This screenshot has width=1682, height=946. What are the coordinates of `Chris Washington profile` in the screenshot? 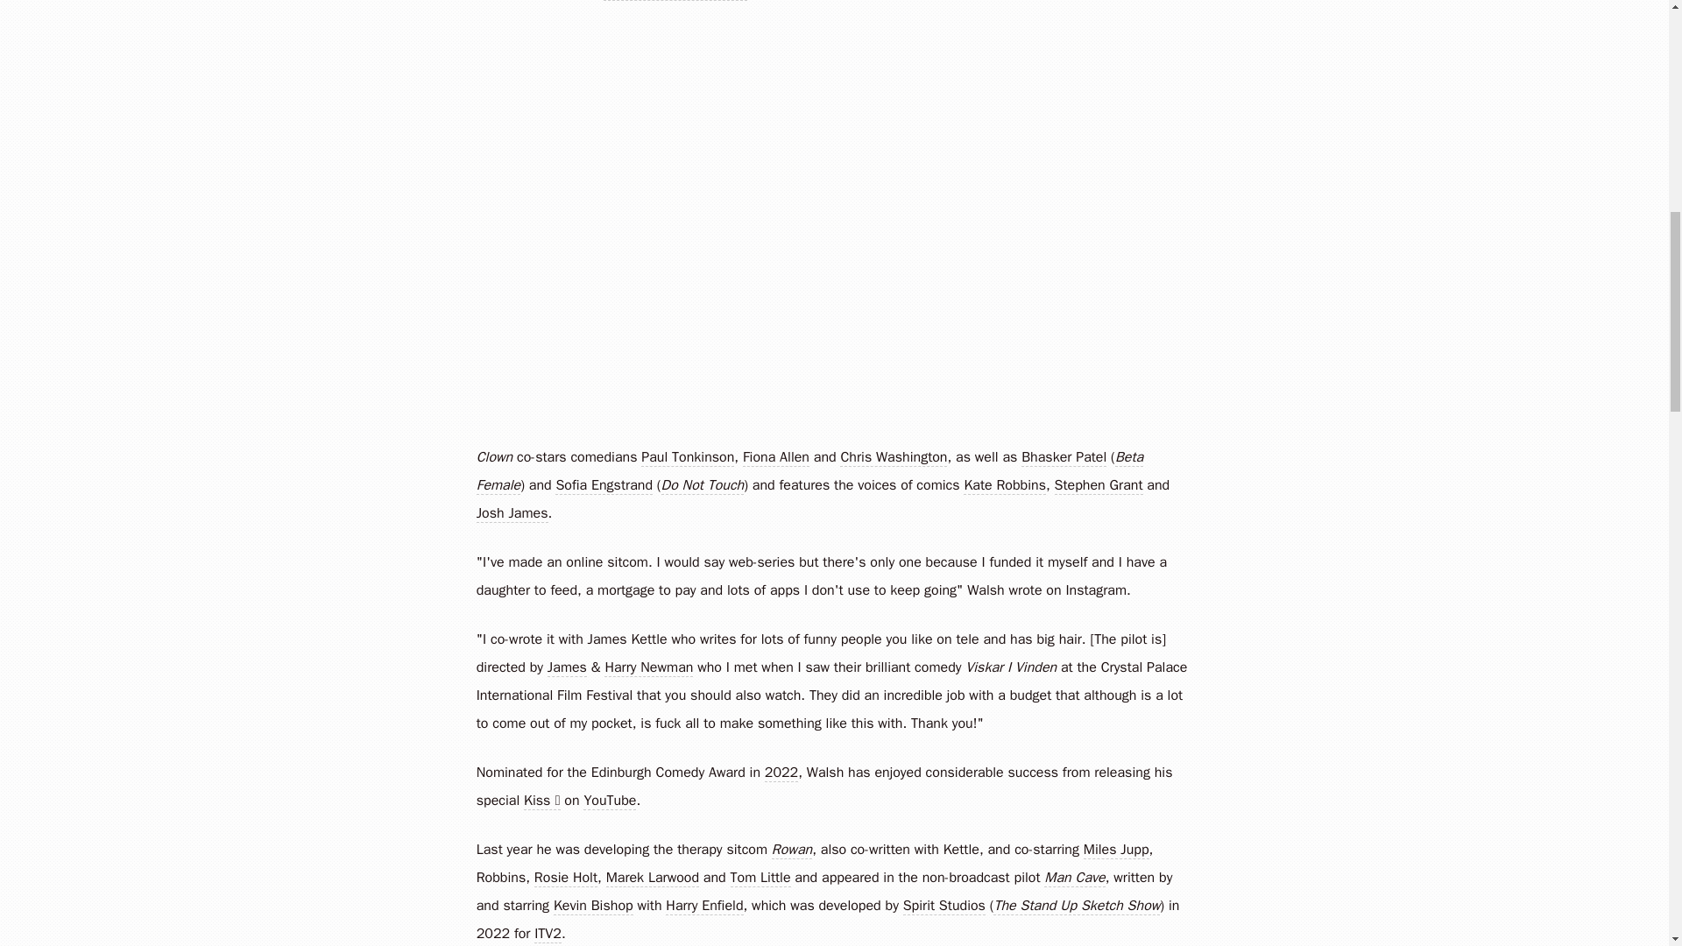 It's located at (893, 457).